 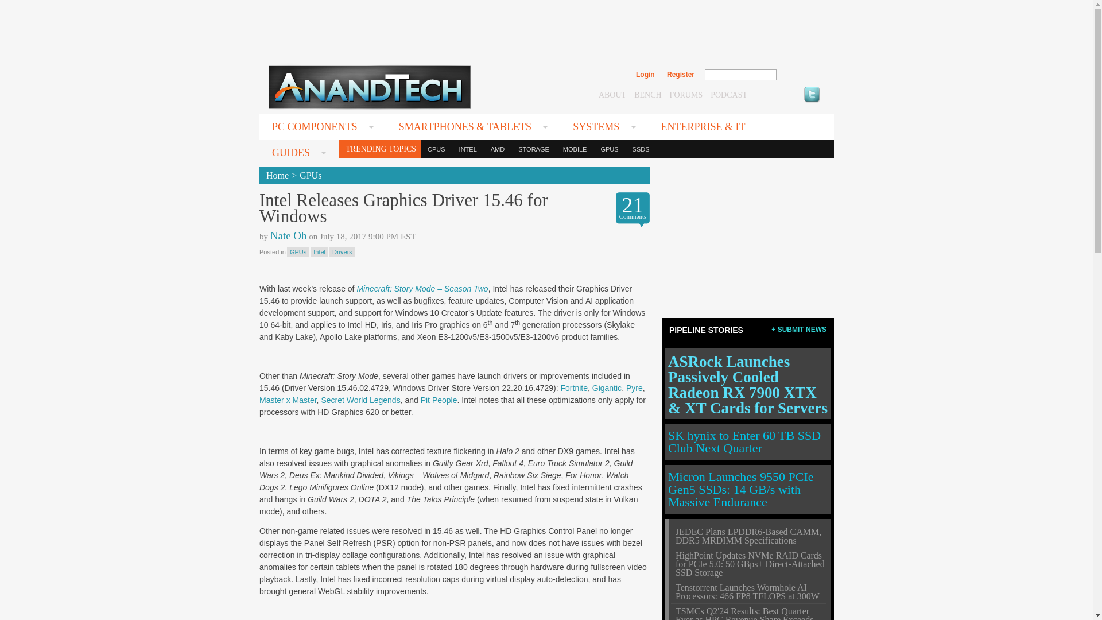 I want to click on search, so click(x=801, y=75).